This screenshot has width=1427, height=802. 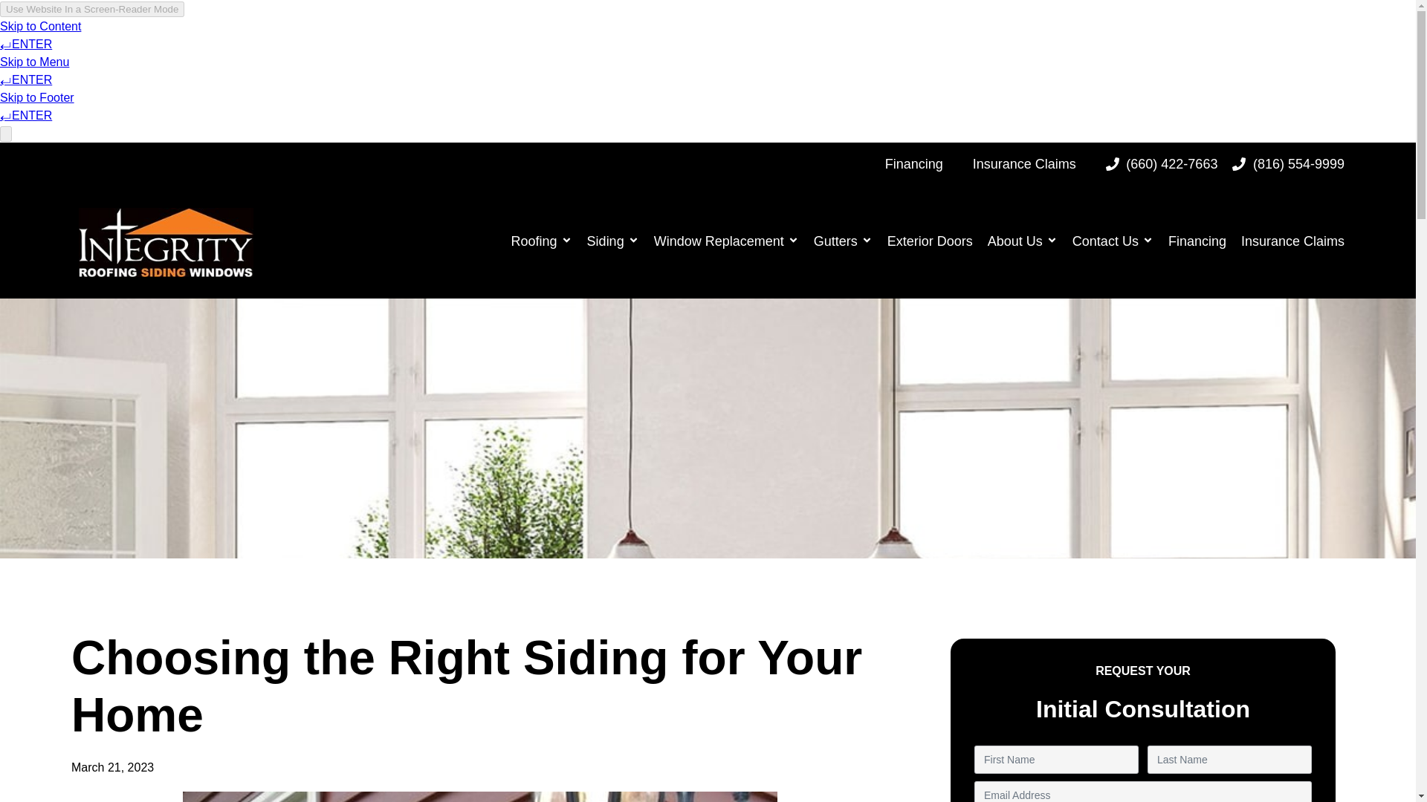 I want to click on Contact Us, so click(x=1113, y=241).